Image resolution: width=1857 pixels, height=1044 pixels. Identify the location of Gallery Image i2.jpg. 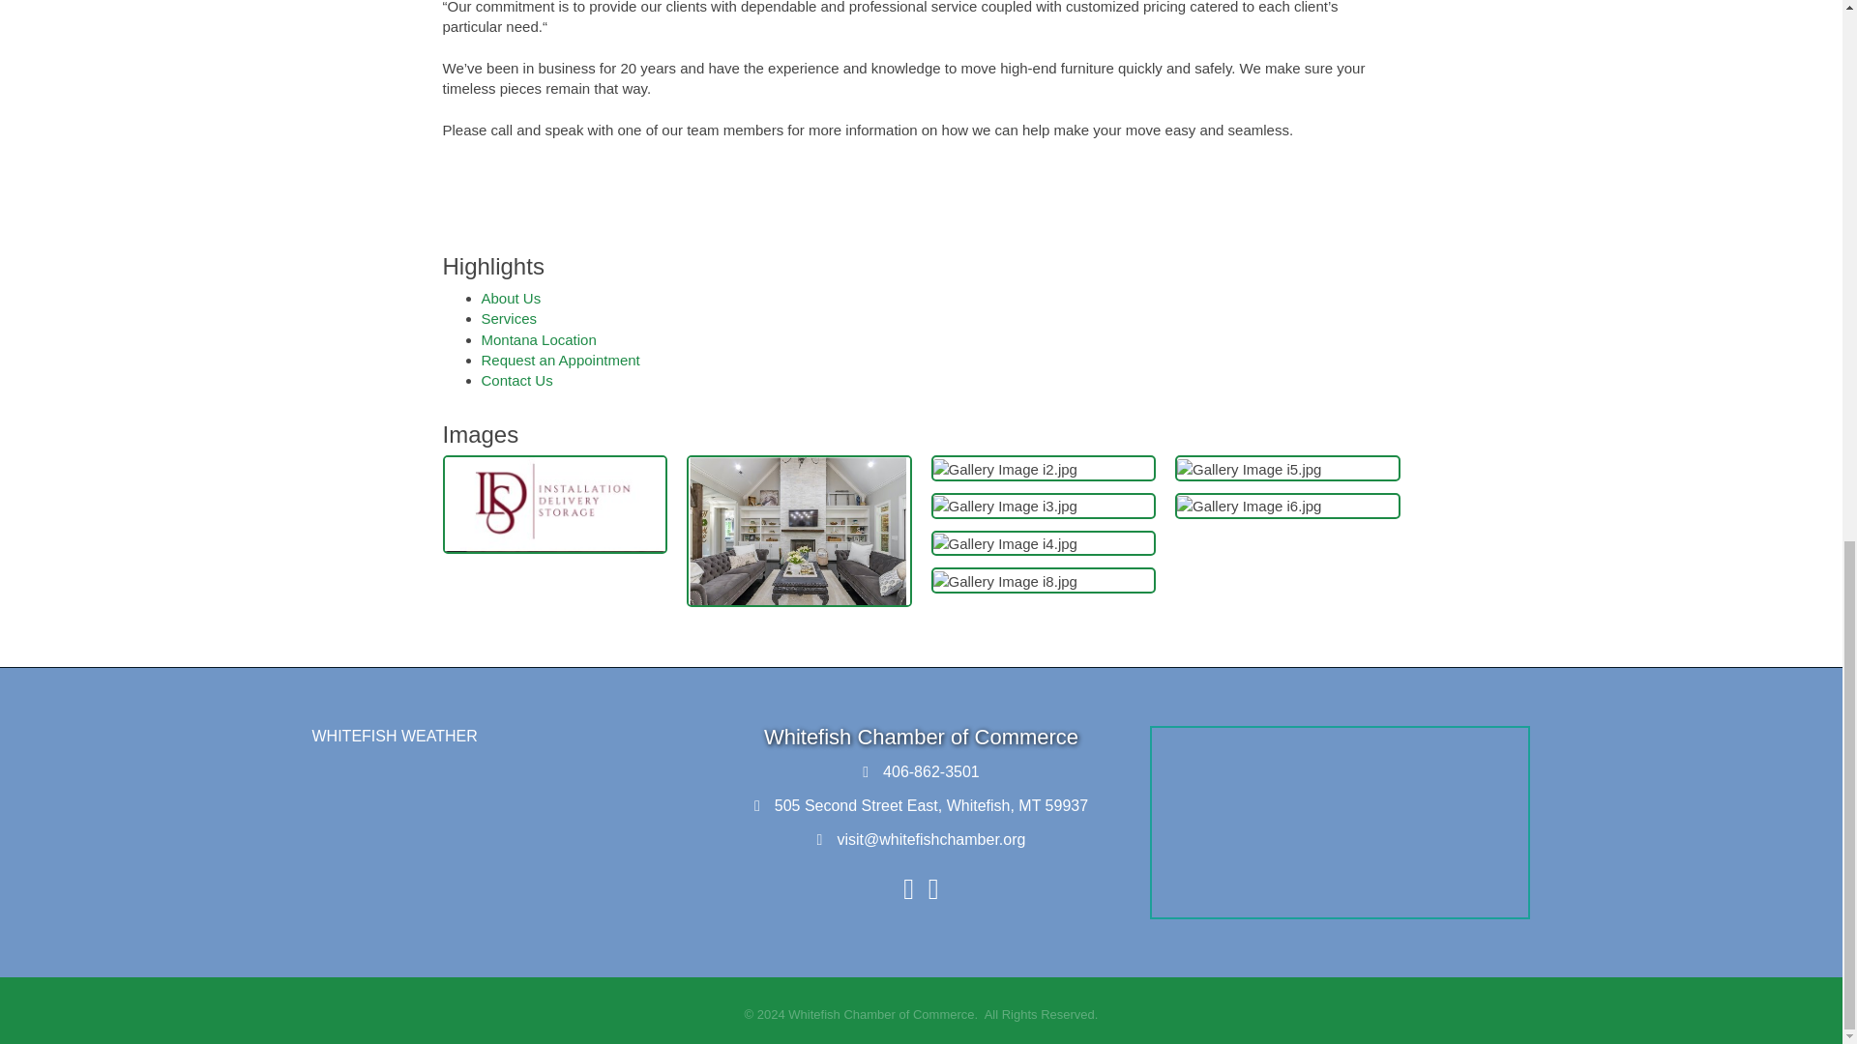
(1004, 469).